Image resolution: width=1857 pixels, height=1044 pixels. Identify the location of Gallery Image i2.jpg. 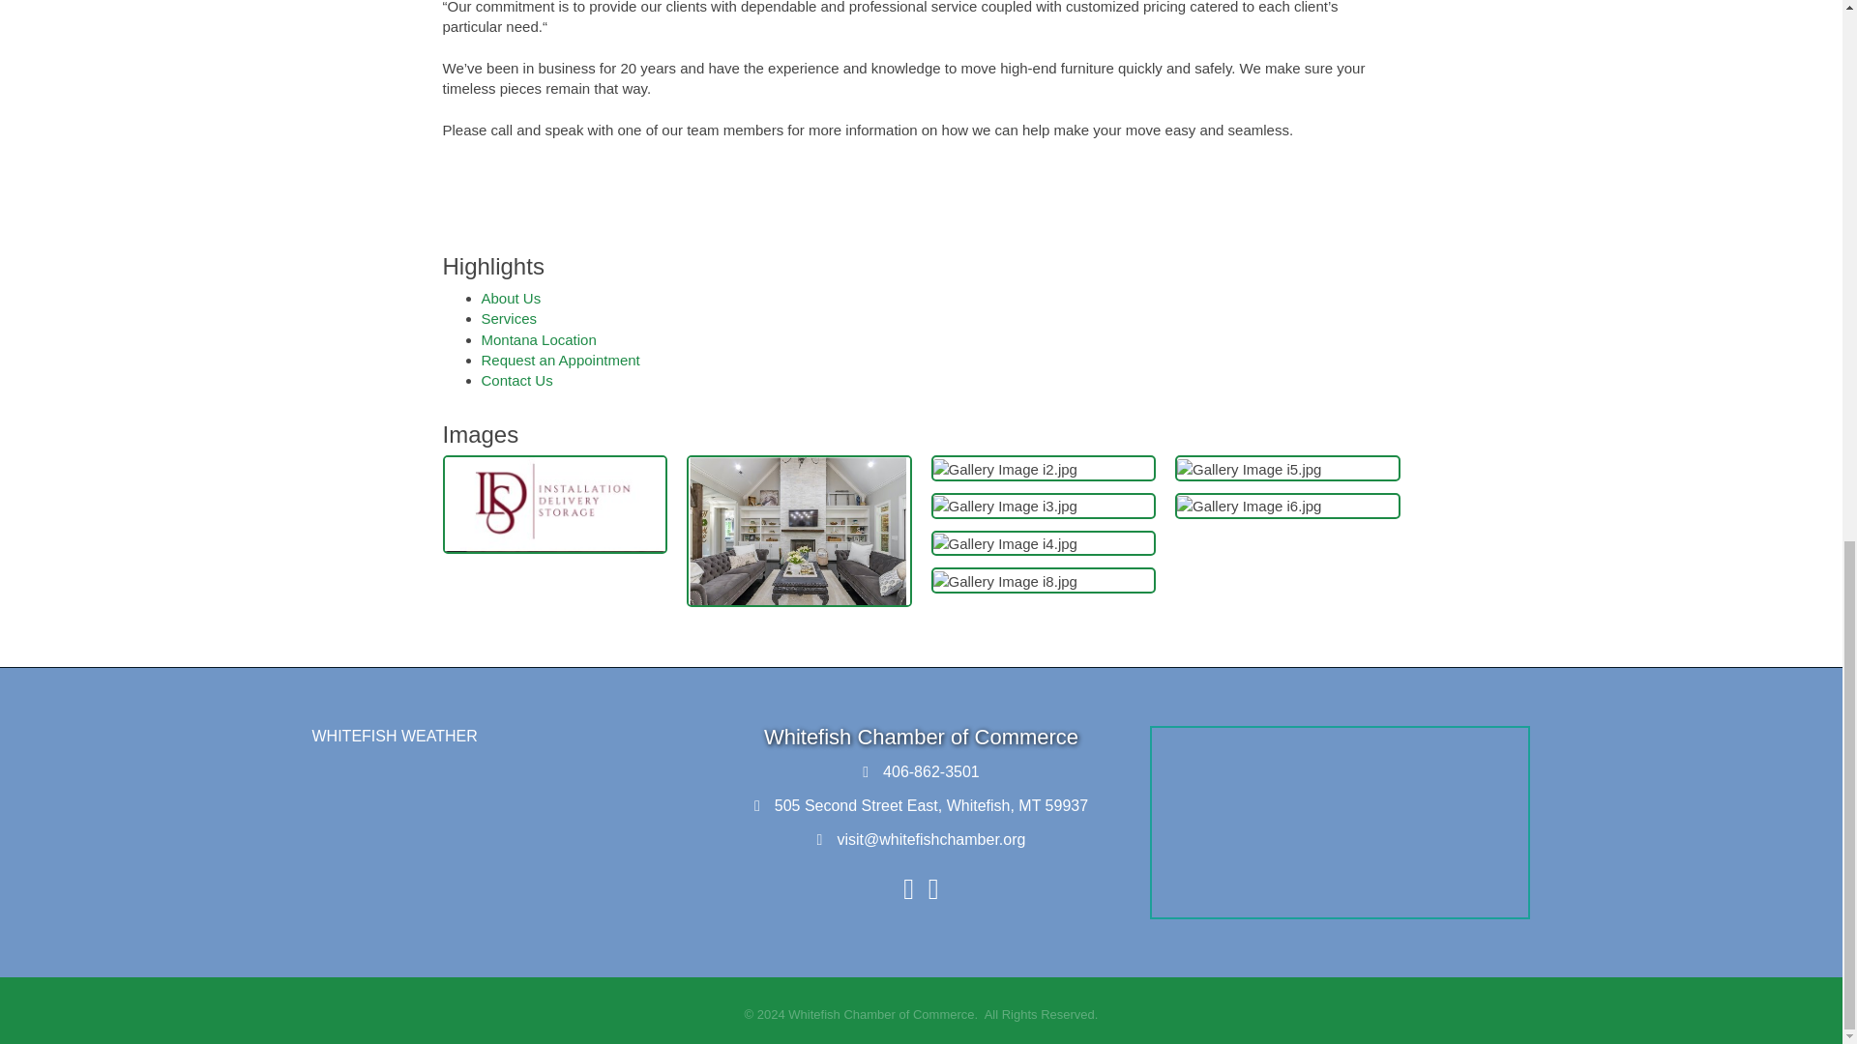
(1004, 469).